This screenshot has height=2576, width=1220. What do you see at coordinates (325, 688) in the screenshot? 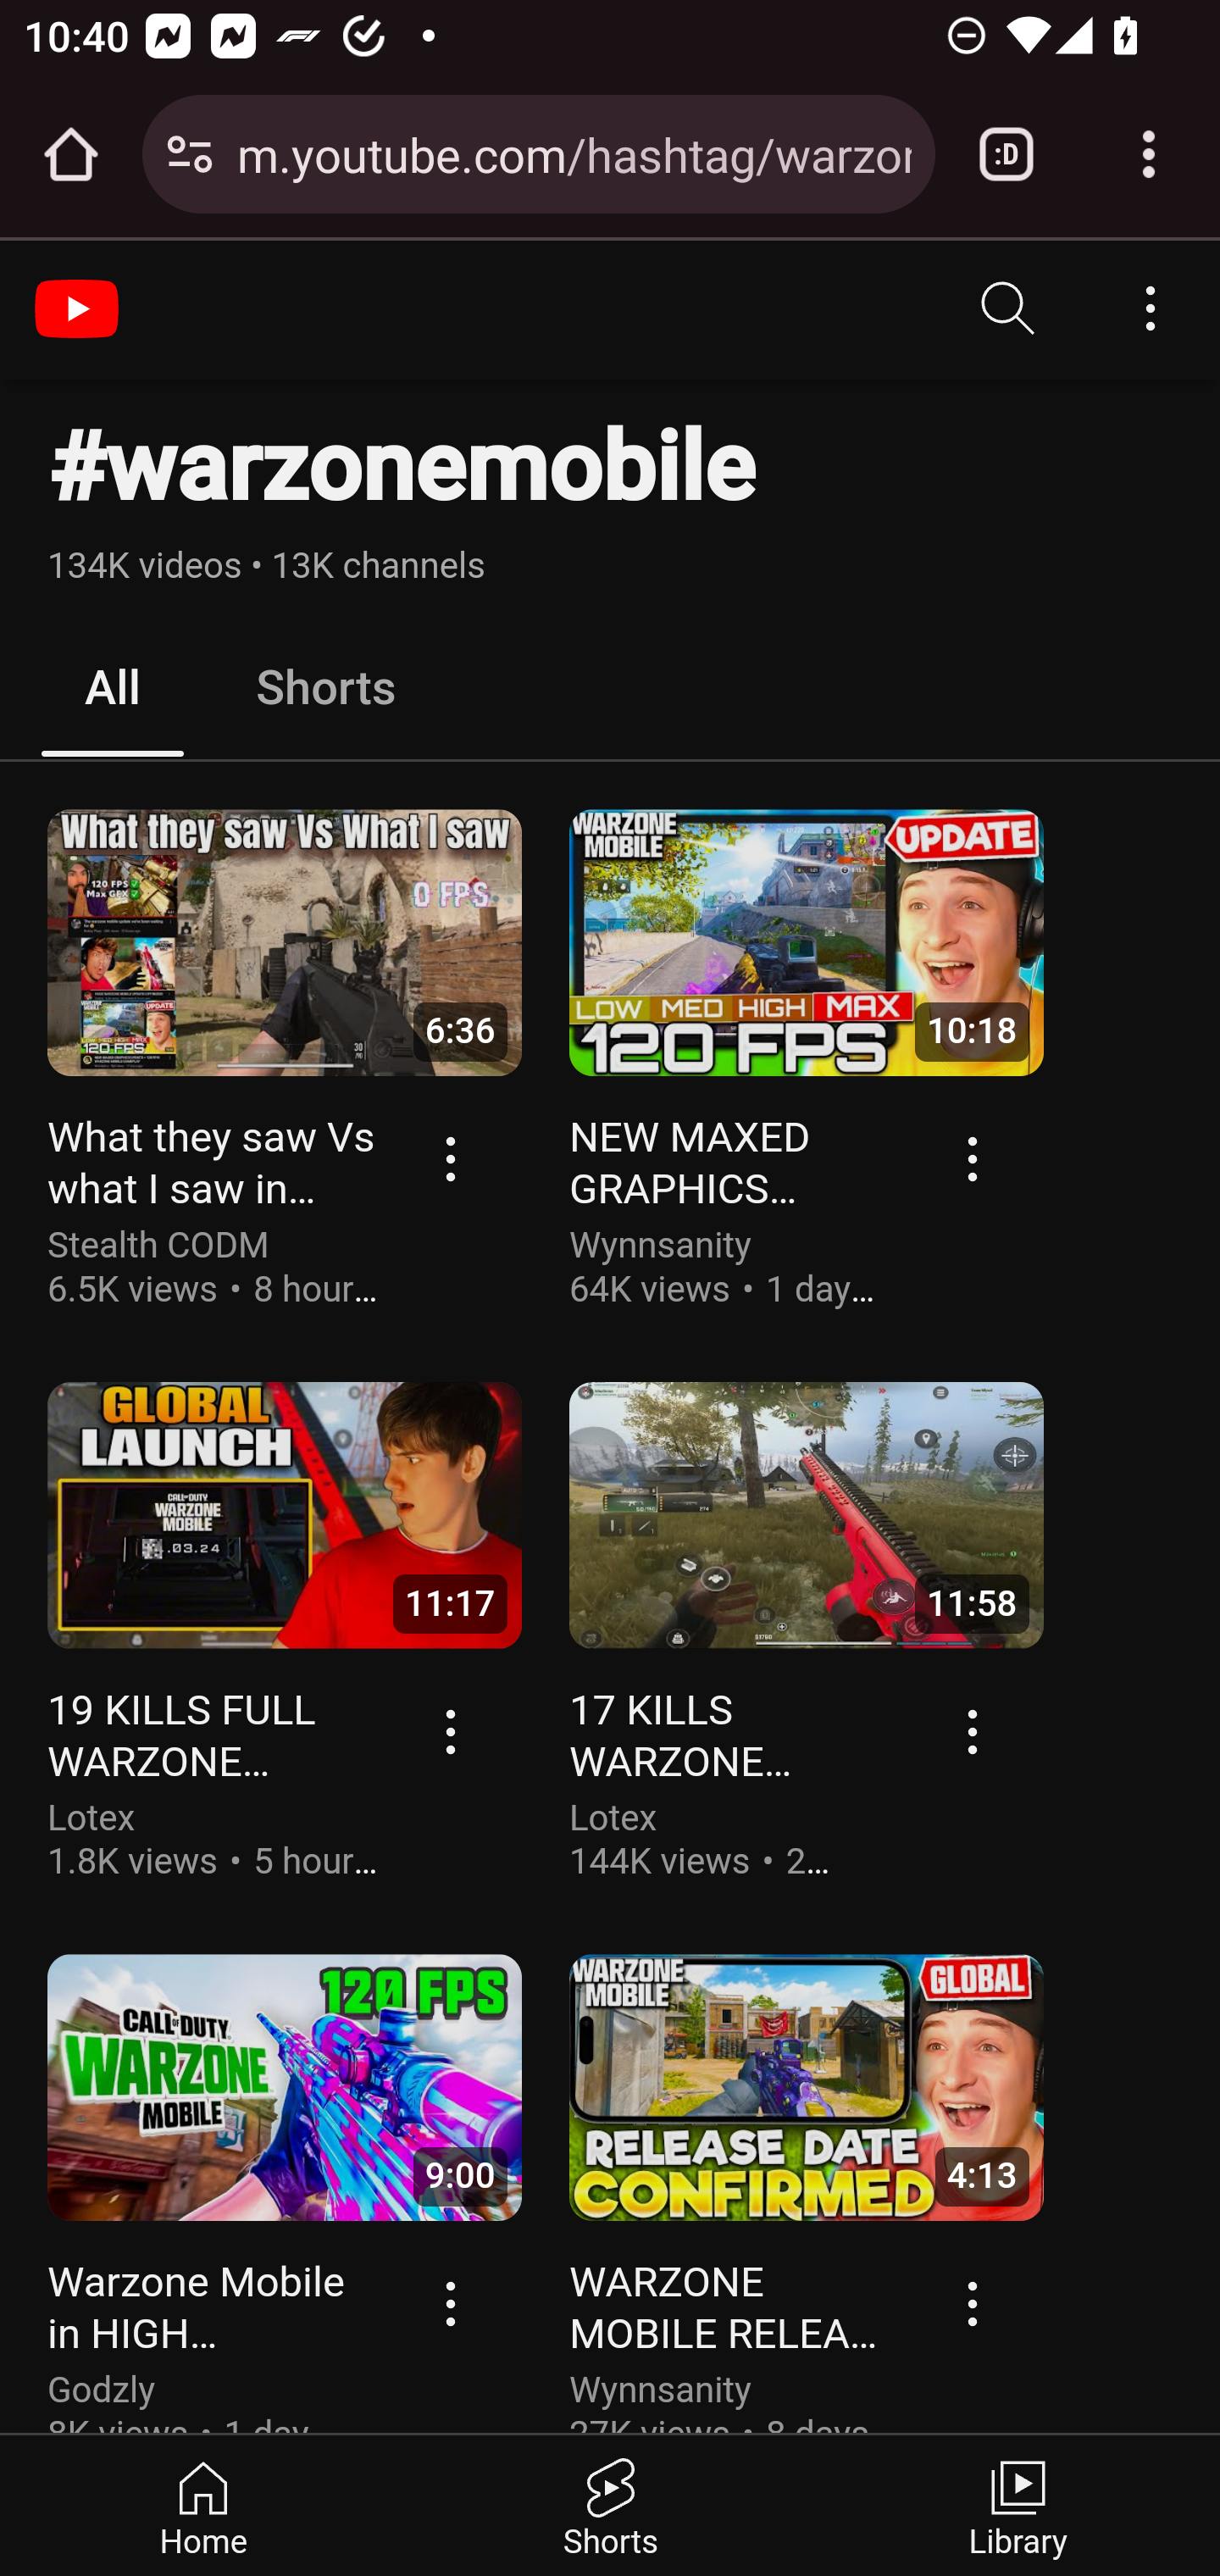
I see `Shorts` at bounding box center [325, 688].